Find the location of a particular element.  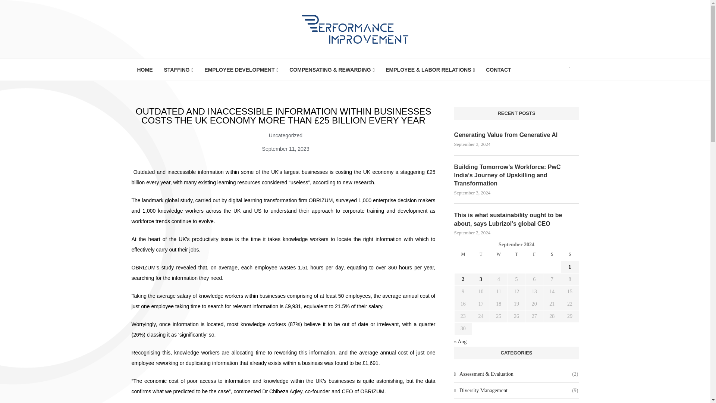

CONTACT is located at coordinates (498, 69).